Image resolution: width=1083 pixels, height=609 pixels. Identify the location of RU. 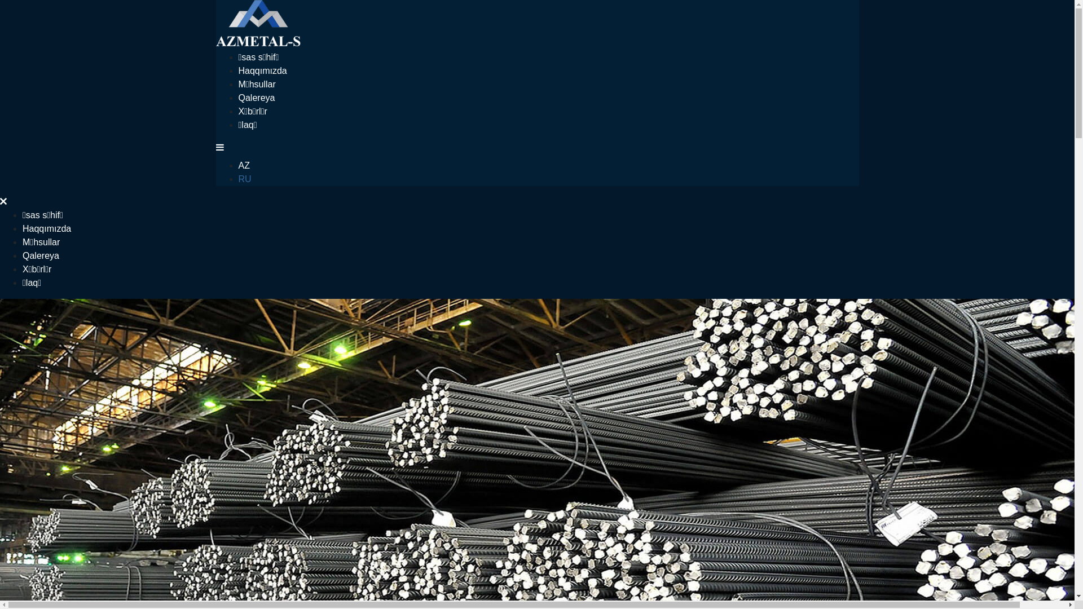
(245, 179).